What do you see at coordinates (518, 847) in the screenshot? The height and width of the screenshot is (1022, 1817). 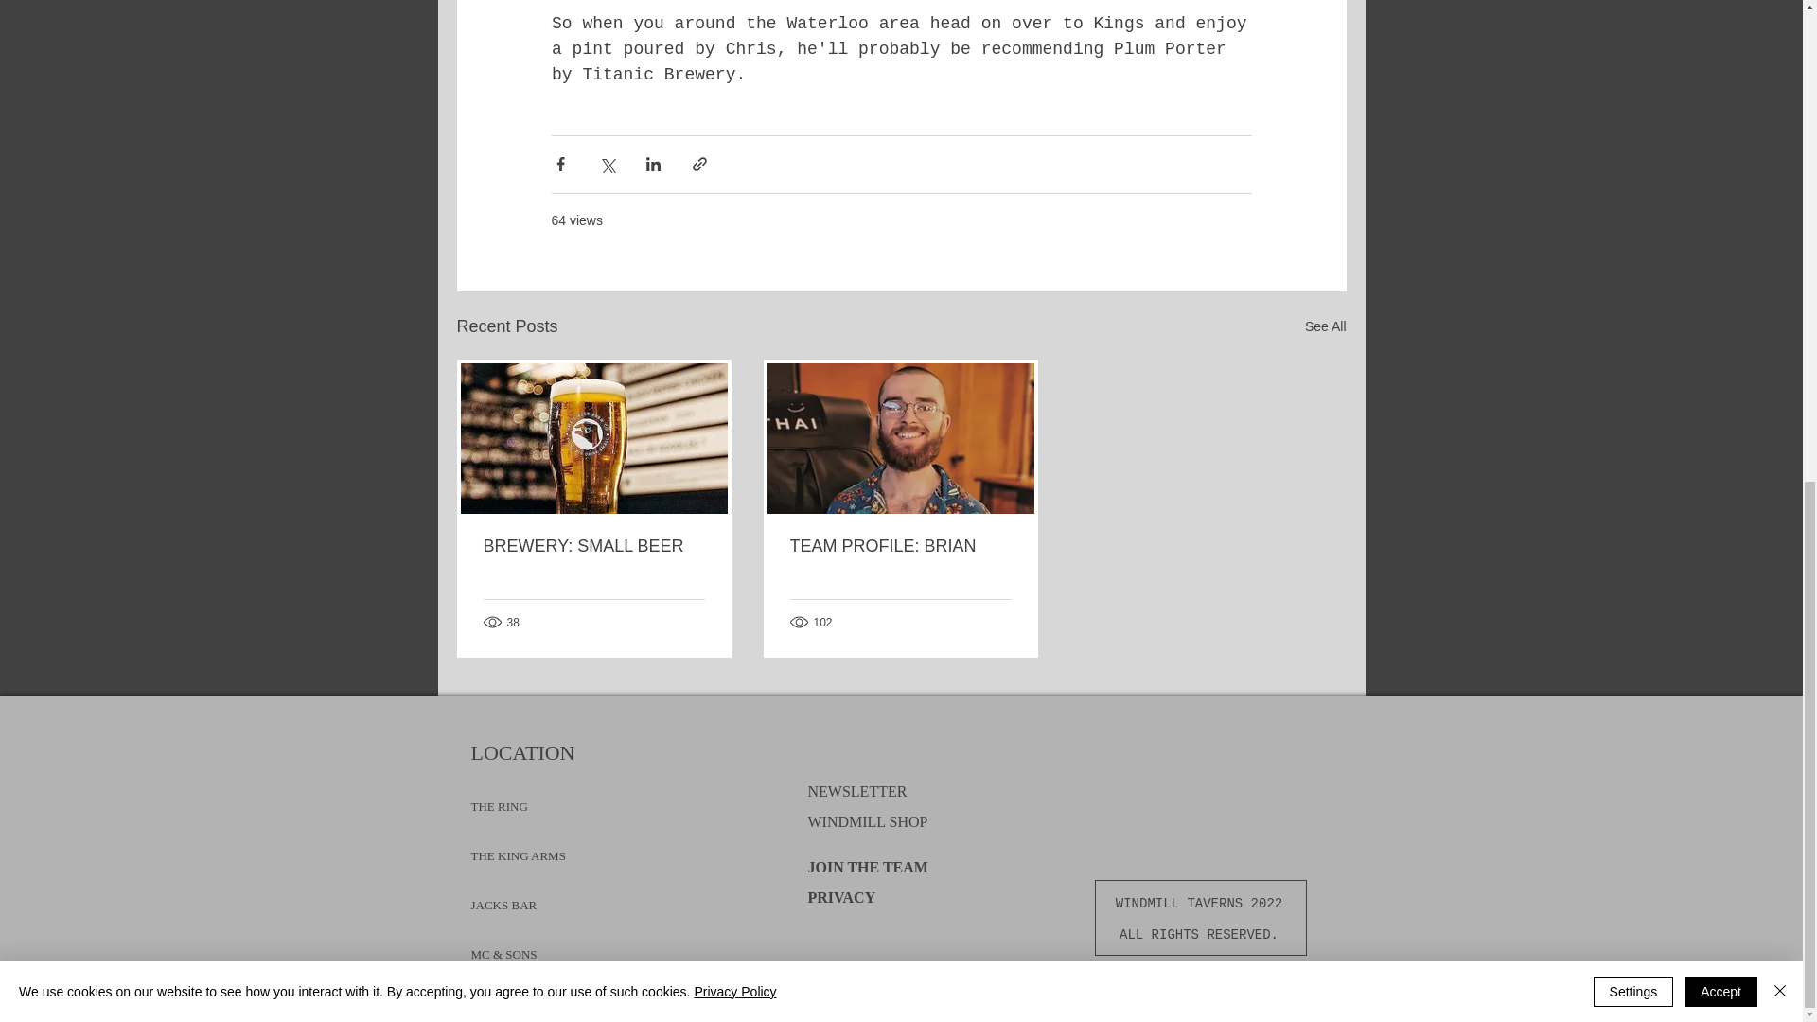 I see `THE KING ARMS` at bounding box center [518, 847].